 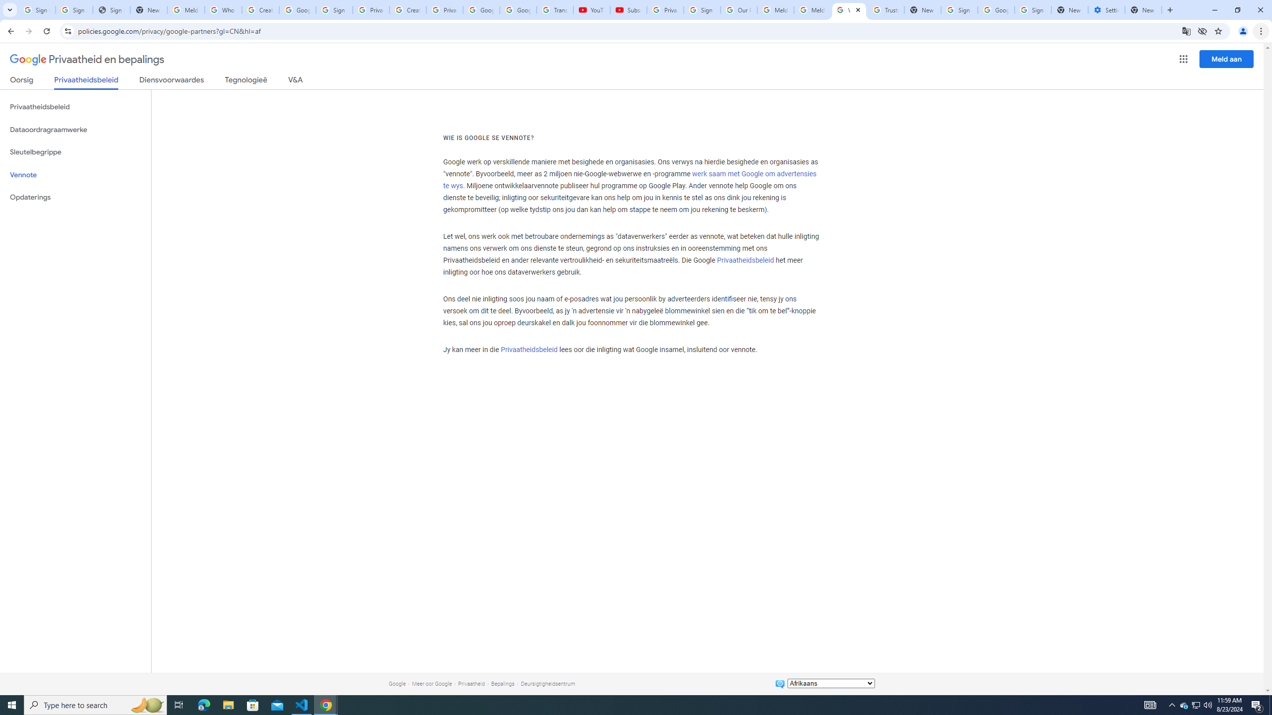 I want to click on Sign in - Google Accounts, so click(x=37, y=10).